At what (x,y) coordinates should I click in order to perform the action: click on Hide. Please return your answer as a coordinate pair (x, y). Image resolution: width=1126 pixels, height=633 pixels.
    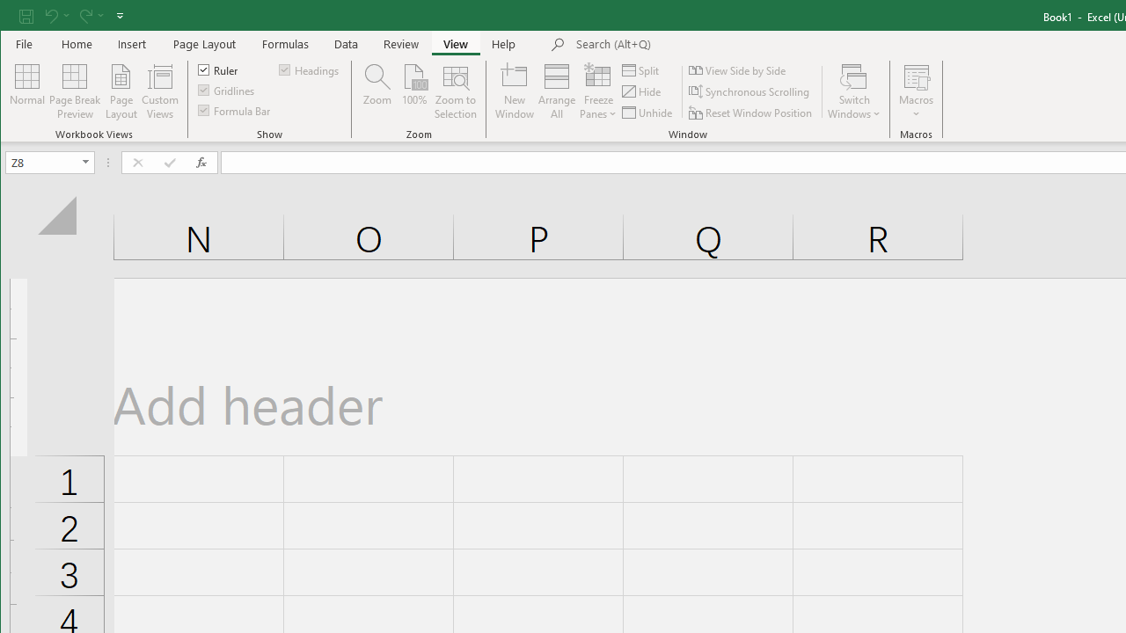
    Looking at the image, I should click on (642, 91).